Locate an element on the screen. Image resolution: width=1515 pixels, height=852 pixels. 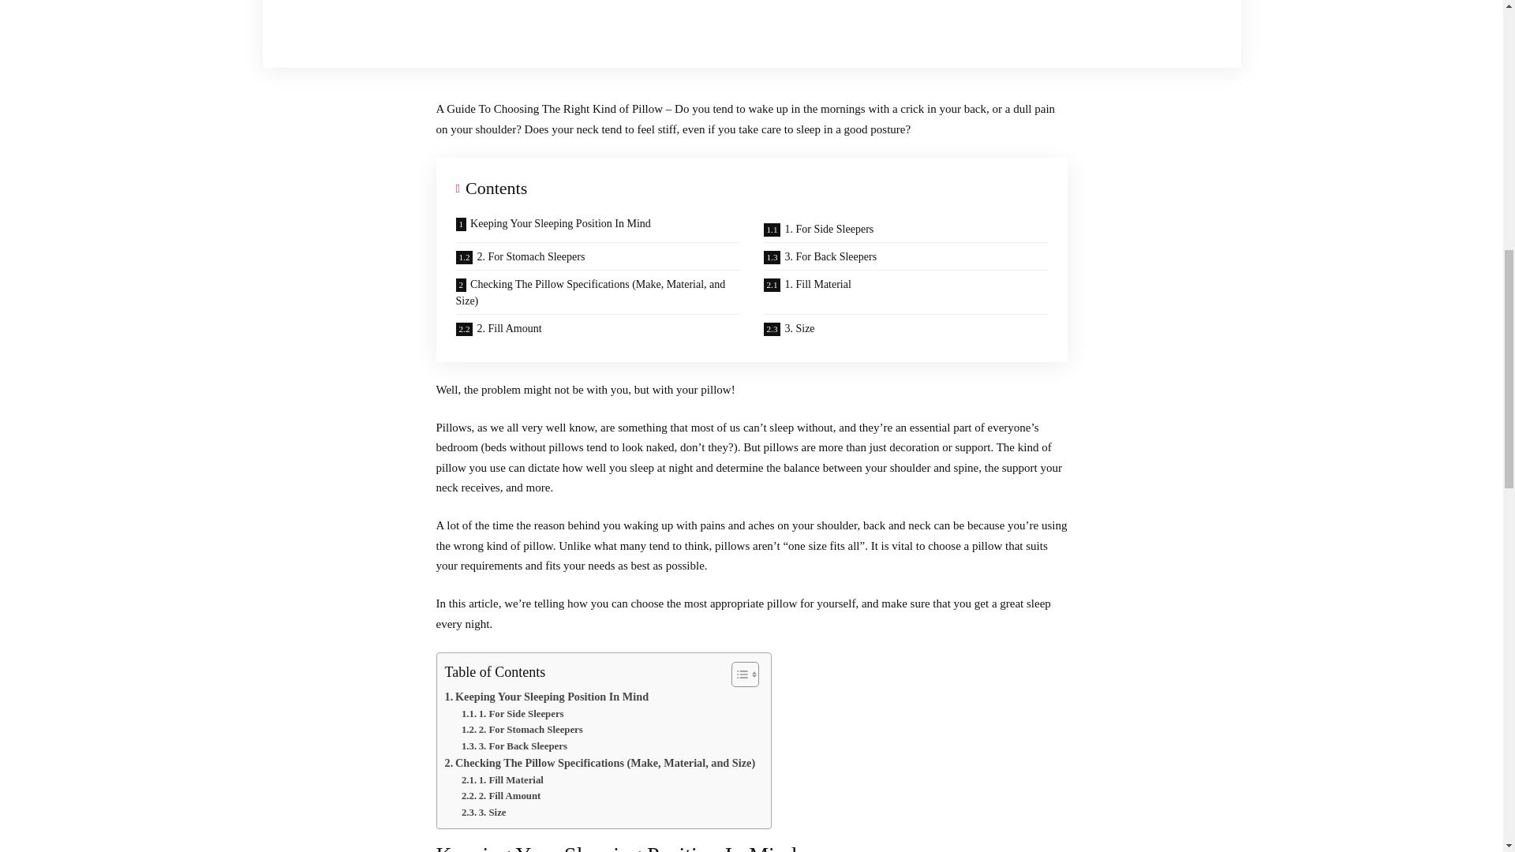
1. For Side Sleepers is located at coordinates (905, 229).